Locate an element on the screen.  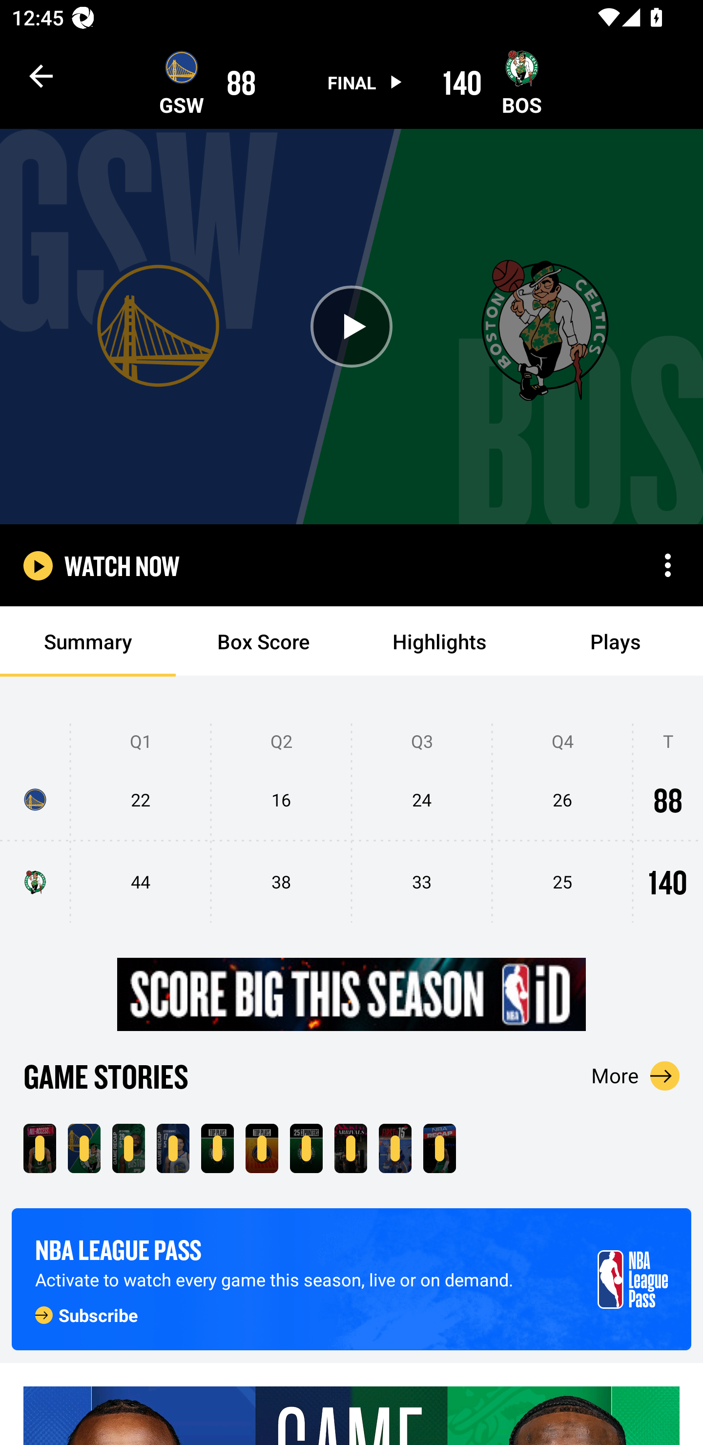
More options is located at coordinates (668, 565).